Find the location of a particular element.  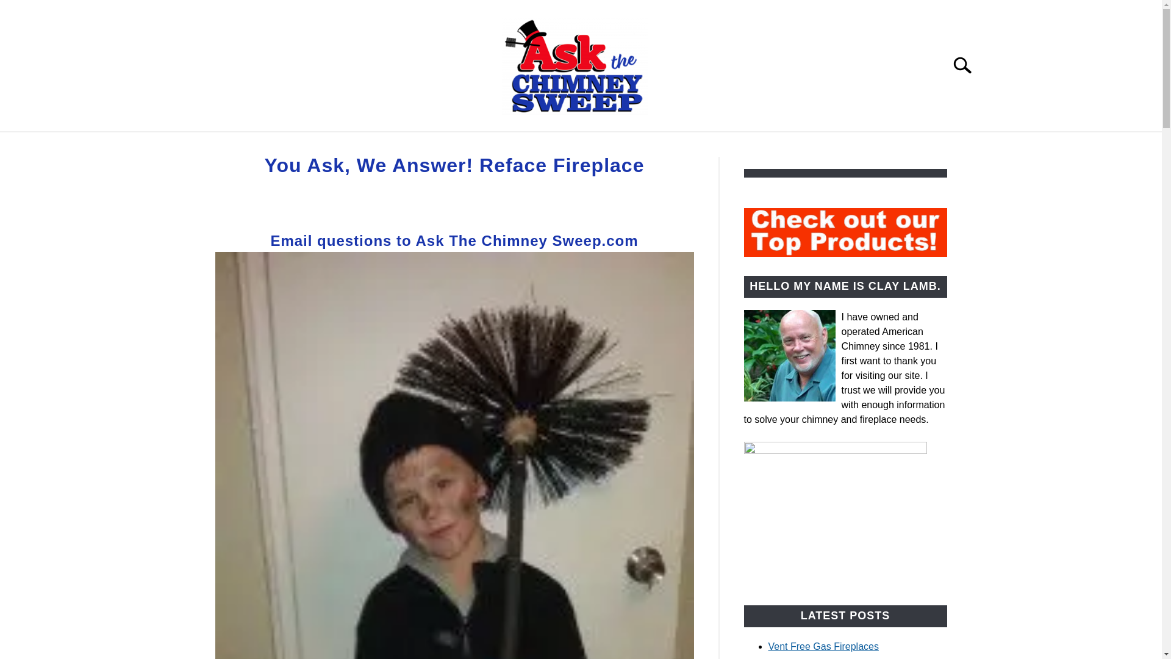

CHIMNEYS is located at coordinates (445, 146).